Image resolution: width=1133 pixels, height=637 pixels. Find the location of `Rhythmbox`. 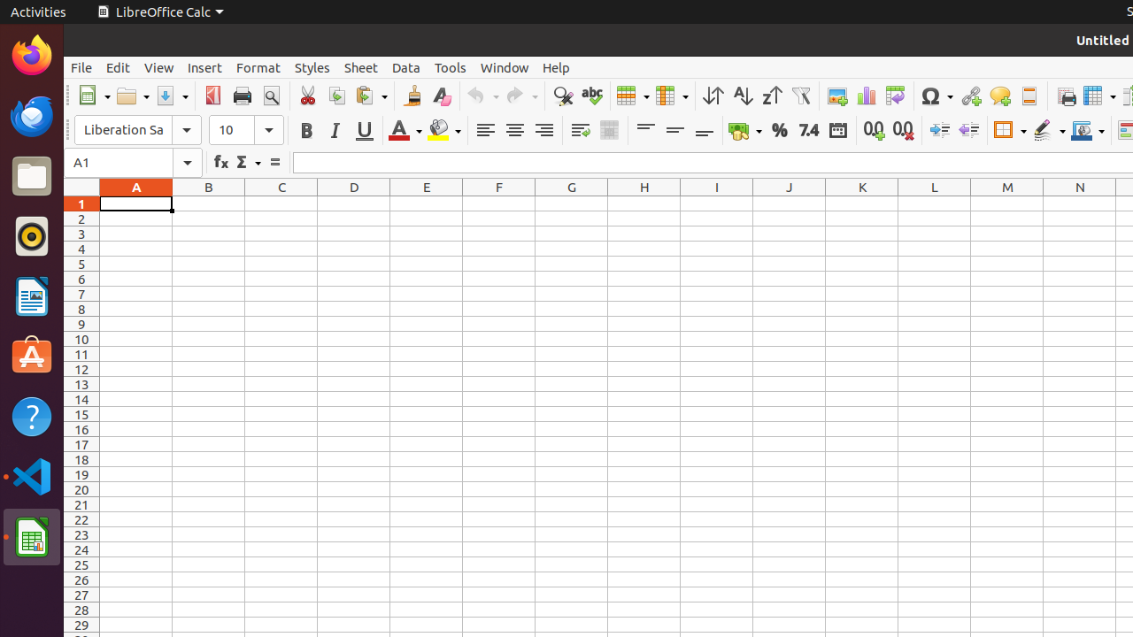

Rhythmbox is located at coordinates (32, 236).